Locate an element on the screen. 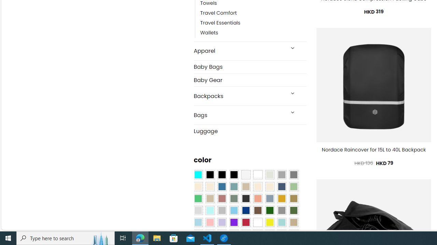 The height and width of the screenshot is (245, 437). Light Blue is located at coordinates (198, 222).